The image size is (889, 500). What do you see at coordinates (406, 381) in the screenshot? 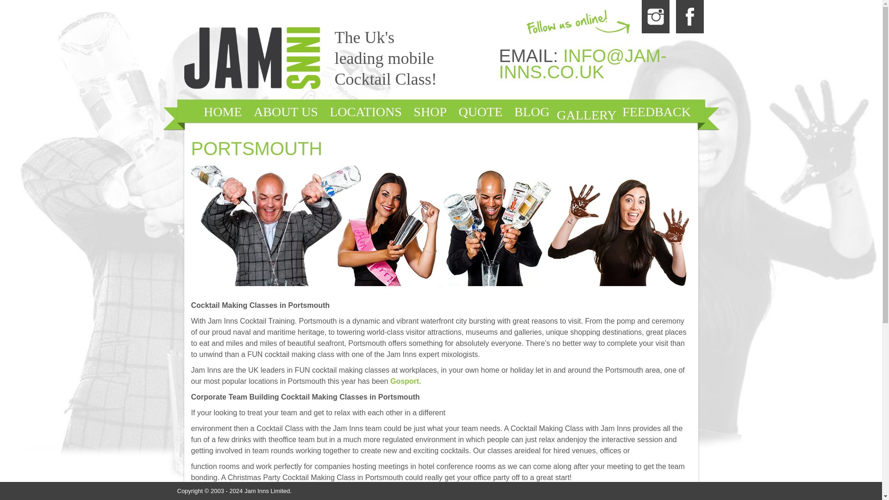
I see `Gosport` at bounding box center [406, 381].